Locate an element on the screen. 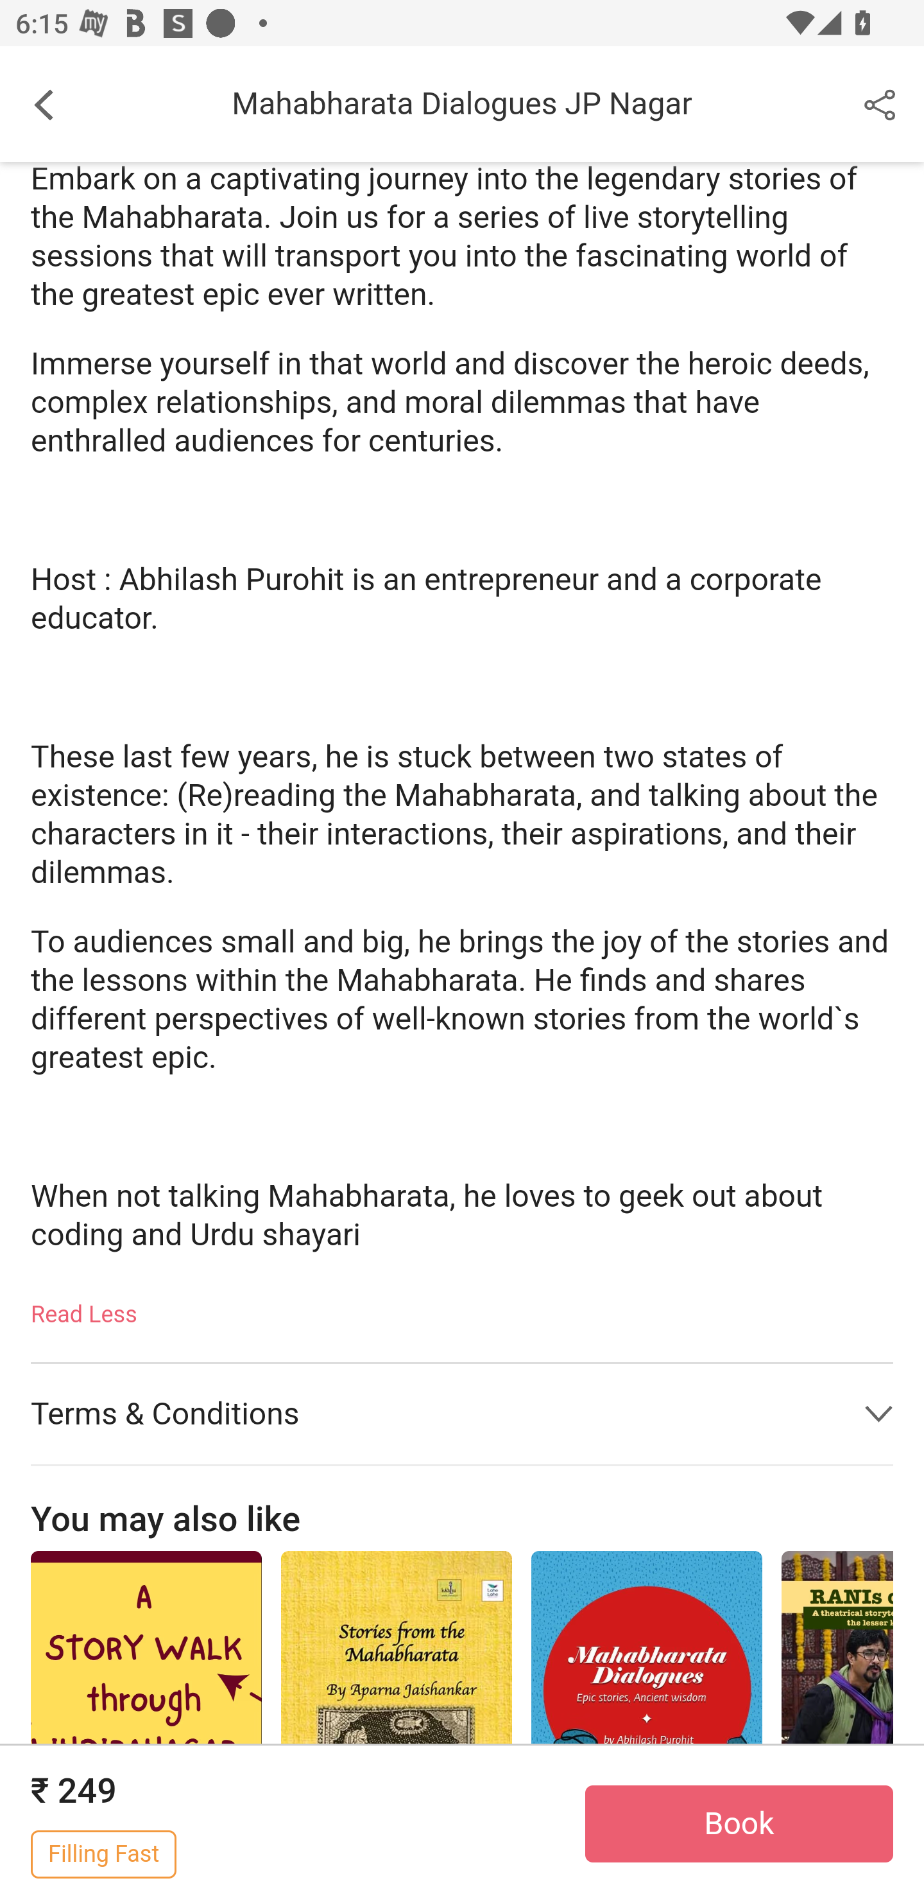  A Story walk through INDIRANAGAR (Bangalore) is located at coordinates (146, 1726).